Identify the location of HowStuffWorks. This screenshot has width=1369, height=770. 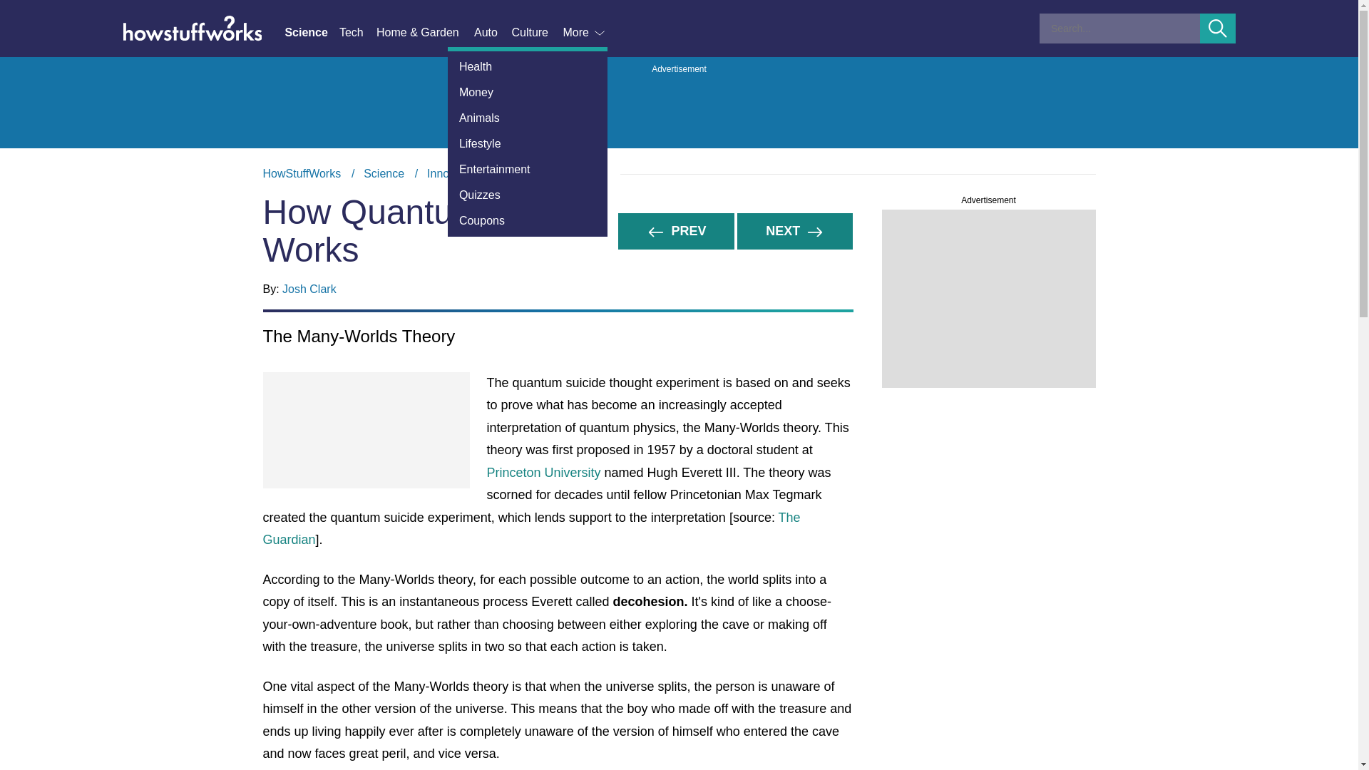
(302, 173).